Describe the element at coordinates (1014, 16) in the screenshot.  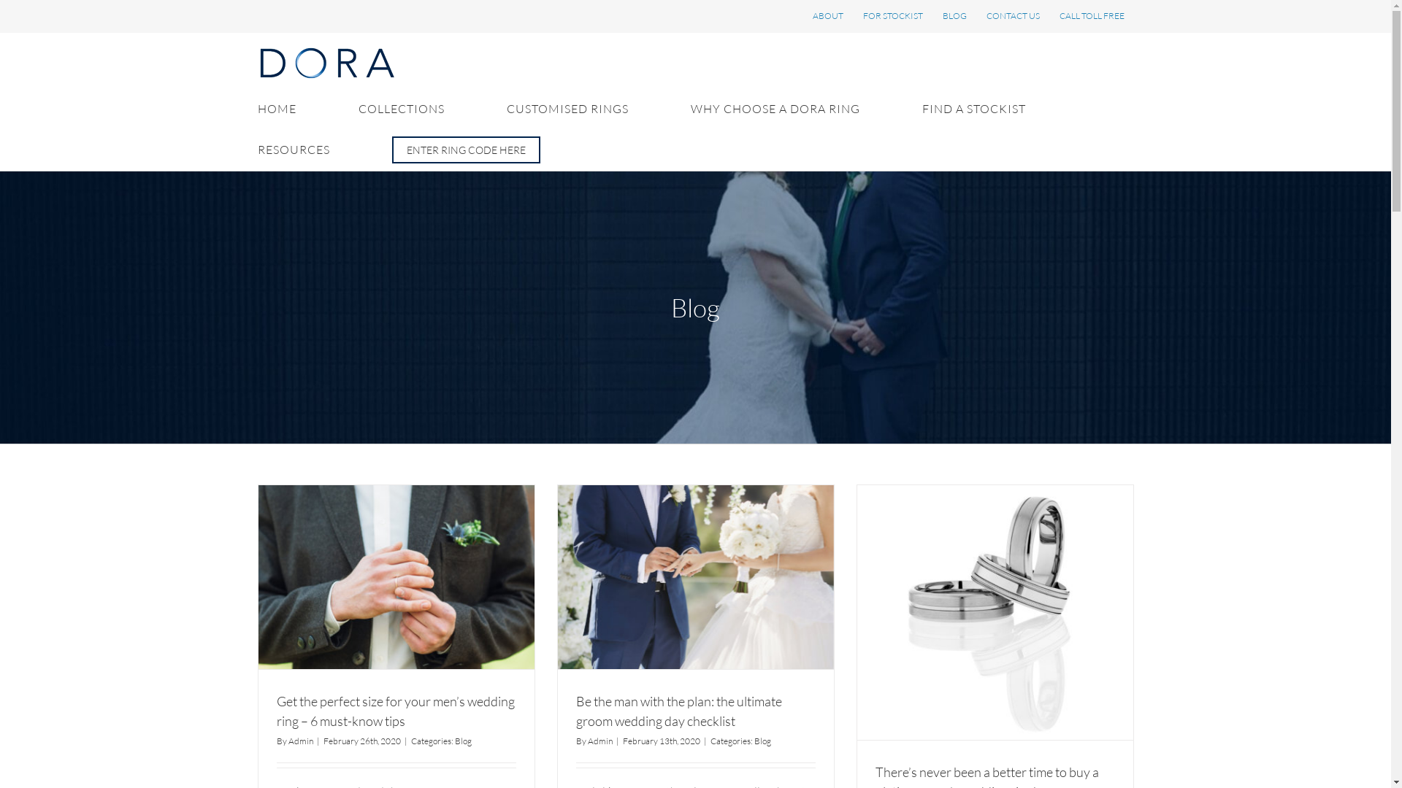
I see `CONTACT US` at that location.